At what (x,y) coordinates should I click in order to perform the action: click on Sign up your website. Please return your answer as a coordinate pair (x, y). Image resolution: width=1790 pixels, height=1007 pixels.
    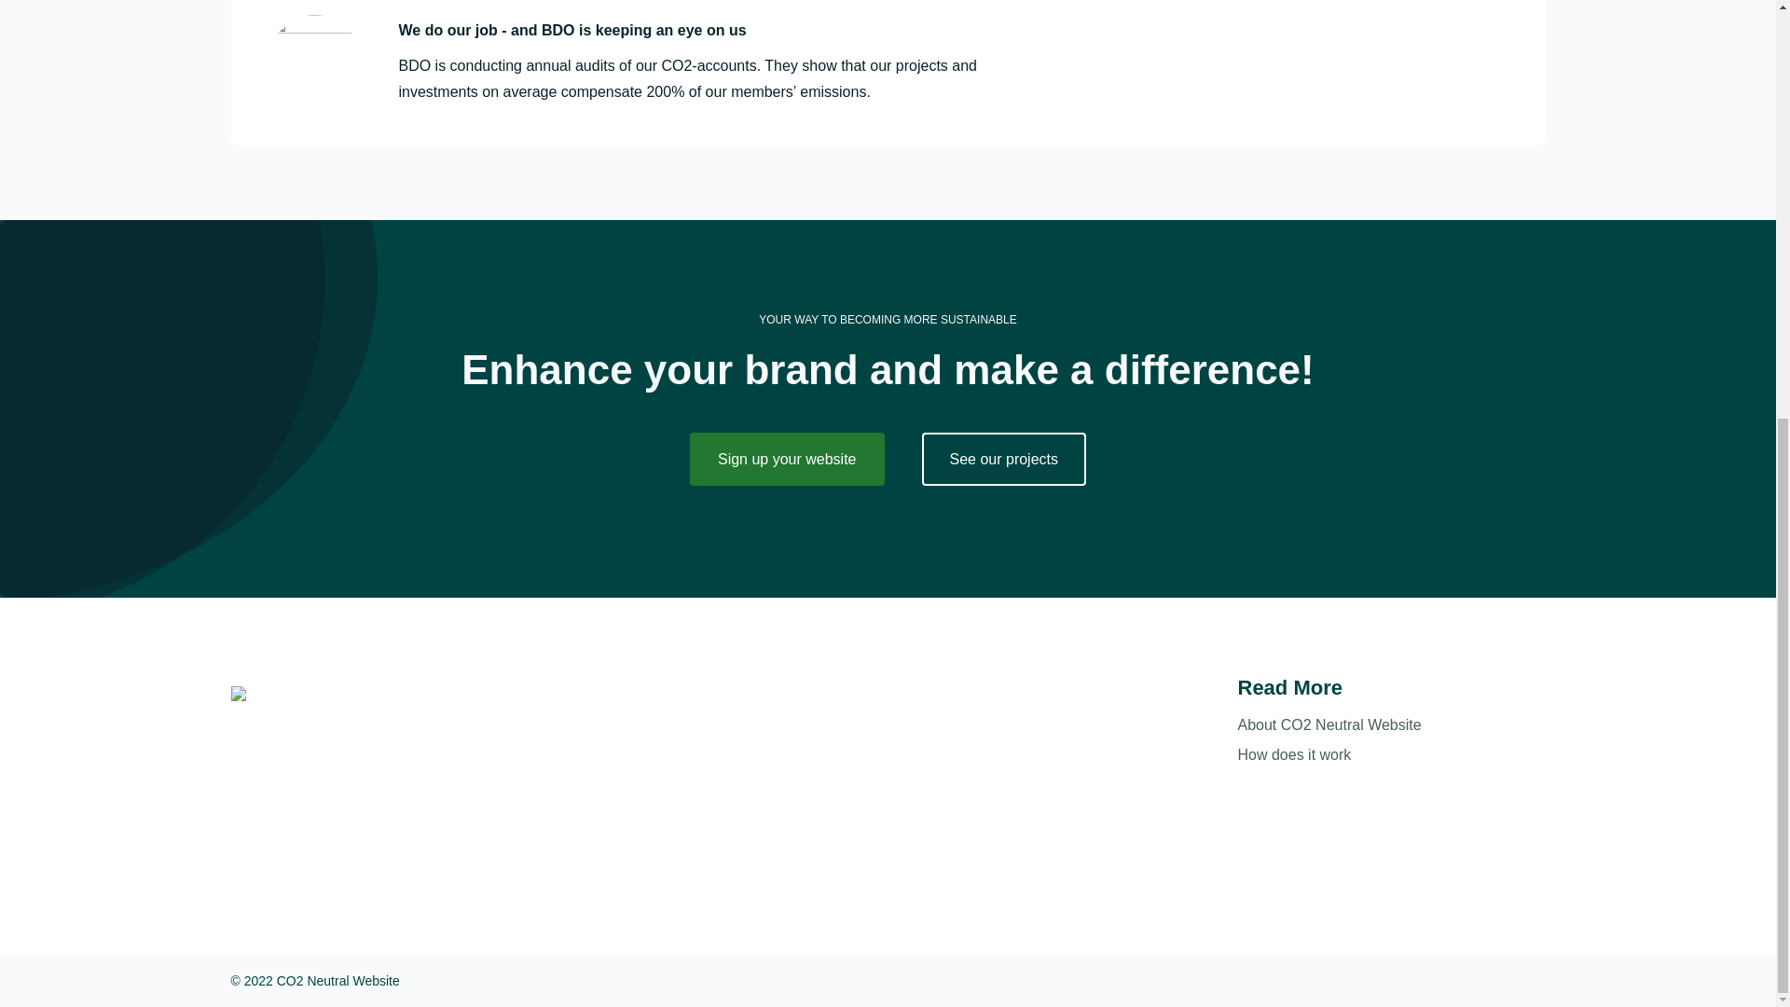
    Looking at the image, I should click on (787, 459).